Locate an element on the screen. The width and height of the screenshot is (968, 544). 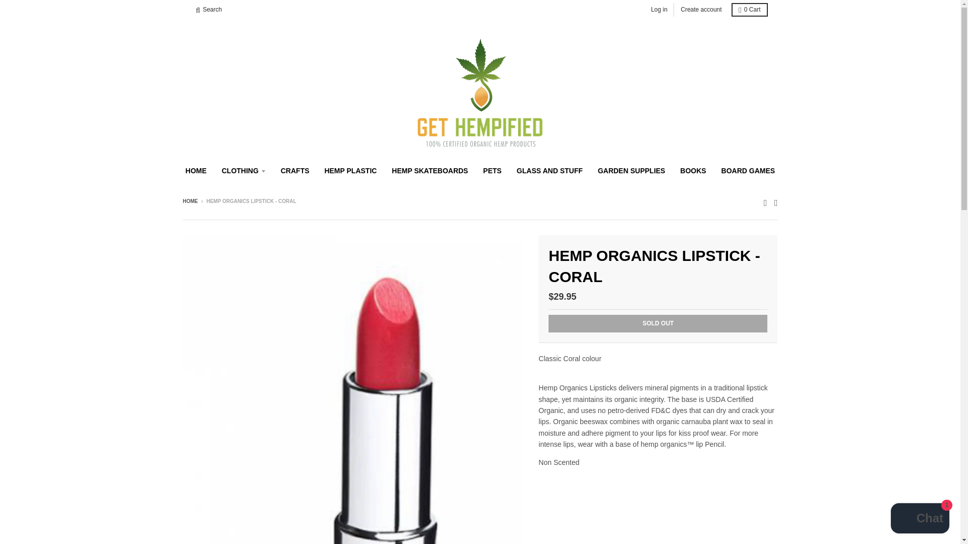
Back to the frontpage is located at coordinates (190, 201).